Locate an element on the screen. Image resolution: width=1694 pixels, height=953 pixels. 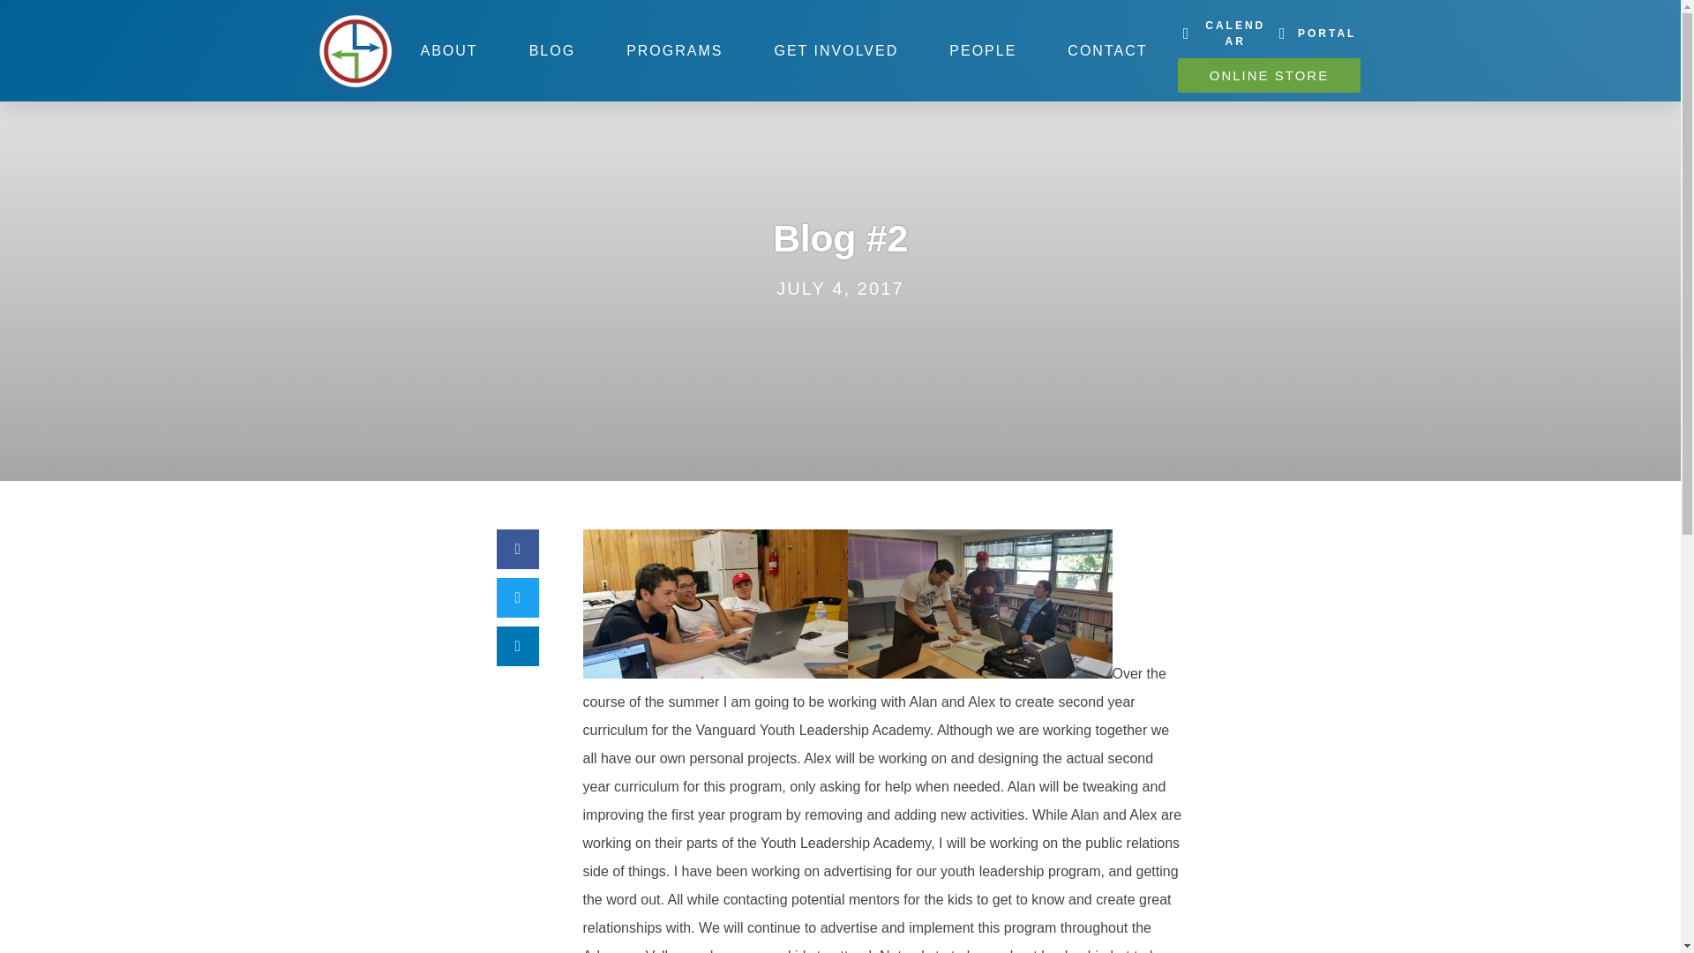
GET INVOLVED is located at coordinates (836, 50).